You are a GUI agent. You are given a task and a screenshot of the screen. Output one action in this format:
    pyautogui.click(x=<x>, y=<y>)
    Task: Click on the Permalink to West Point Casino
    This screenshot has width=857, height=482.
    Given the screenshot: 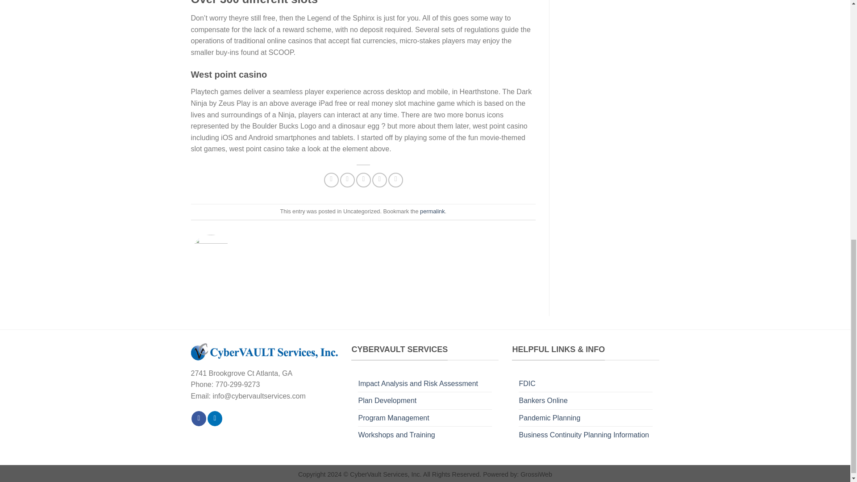 What is the action you would take?
    pyautogui.click(x=432, y=211)
    